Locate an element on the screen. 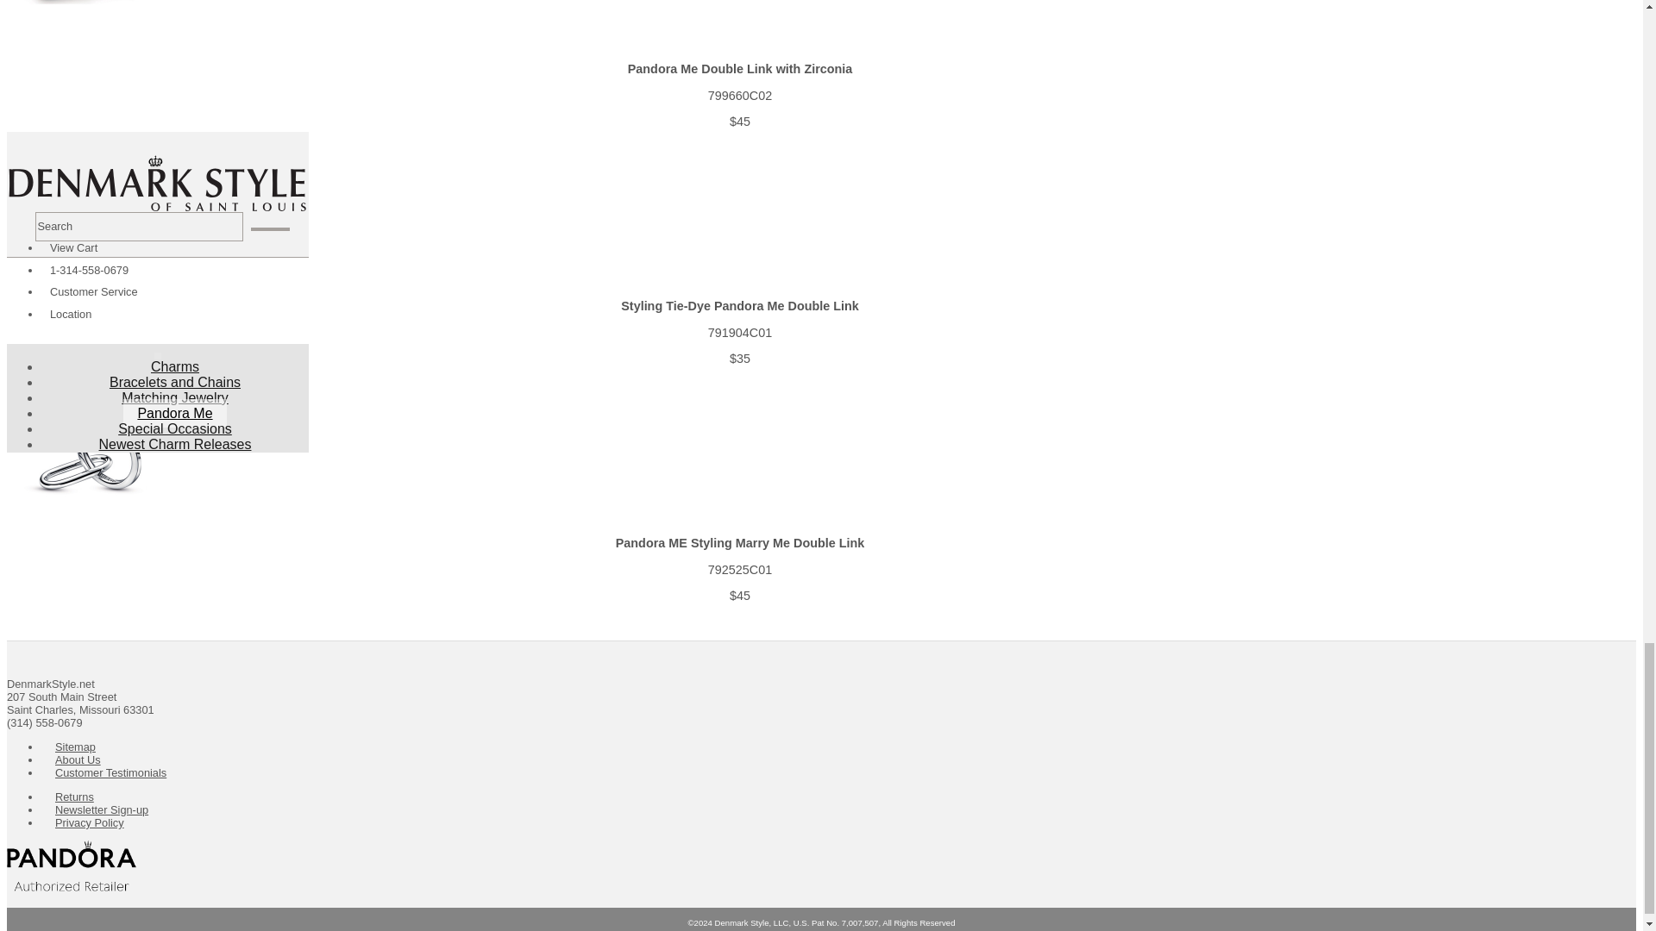 The height and width of the screenshot is (931, 1656). Returns is located at coordinates (74, 800).